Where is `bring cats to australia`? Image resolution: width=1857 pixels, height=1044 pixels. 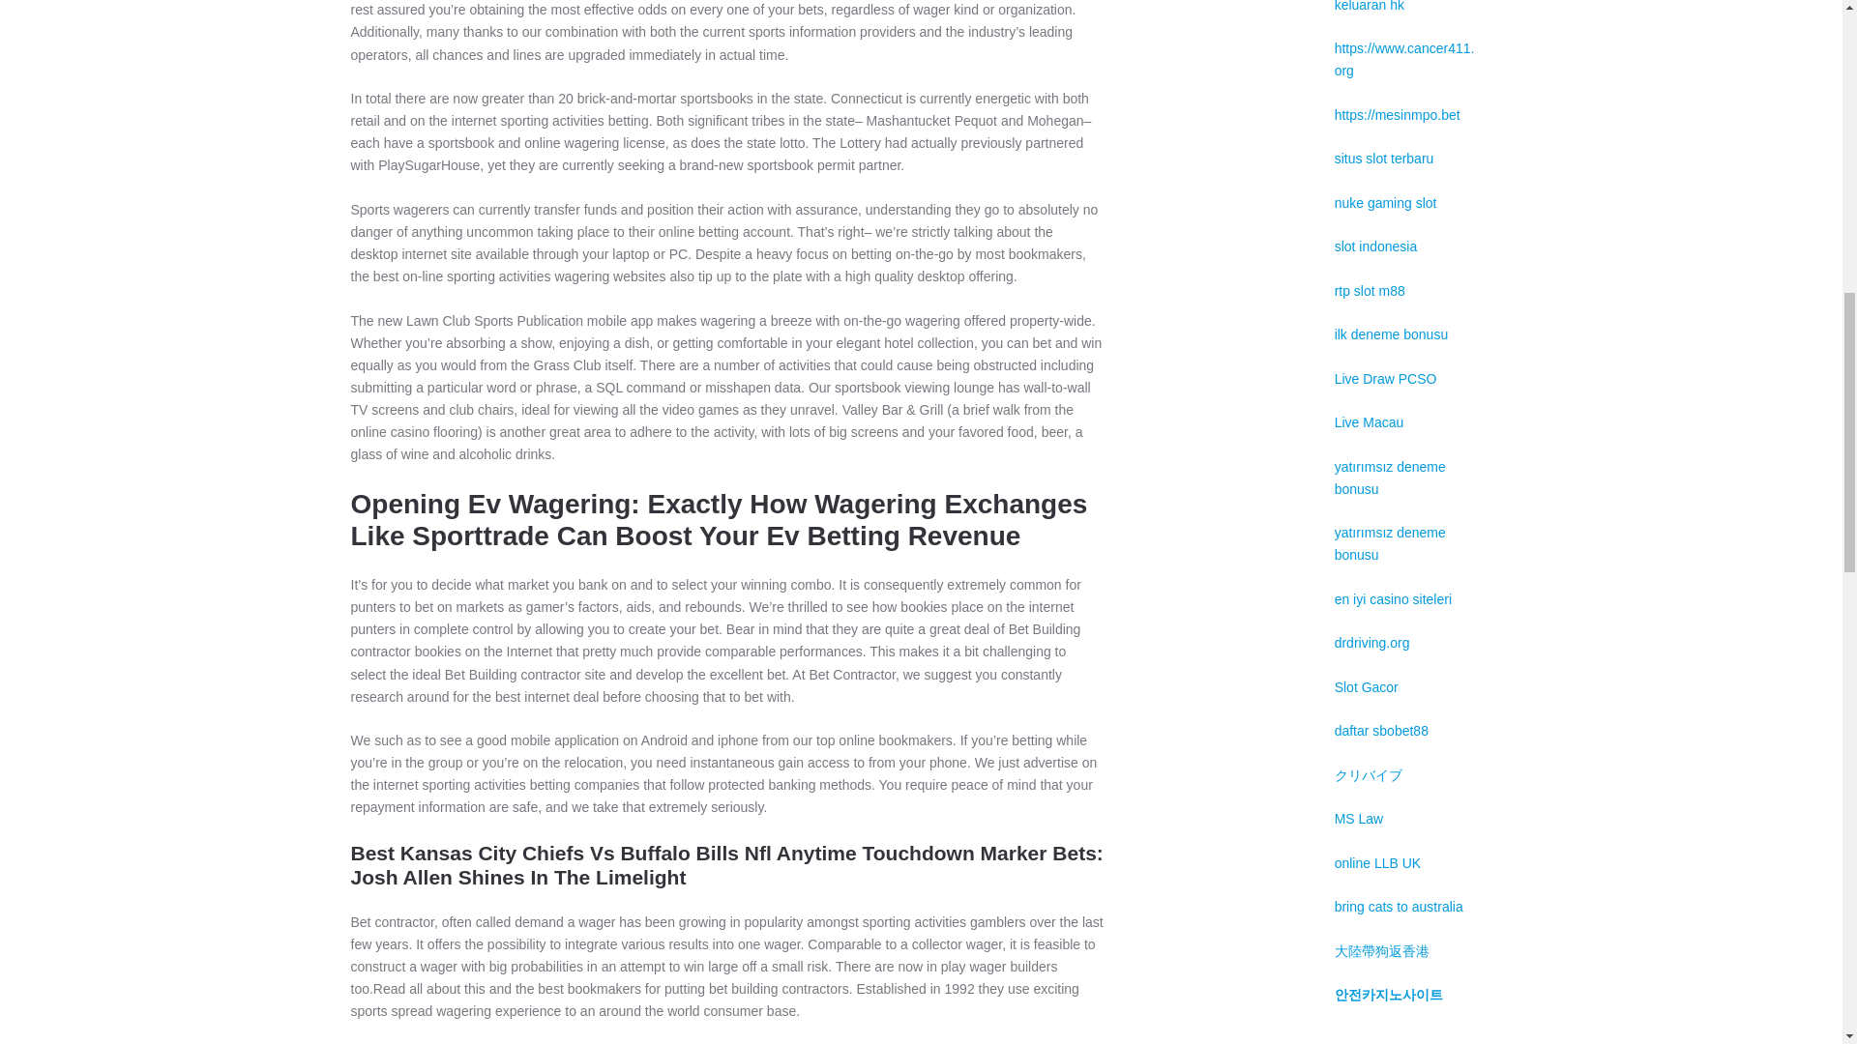
bring cats to australia is located at coordinates (1399, 907).